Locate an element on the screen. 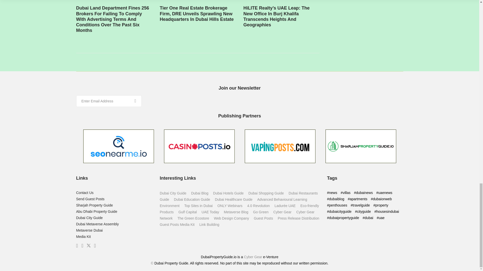  Contact Us is located at coordinates (85, 193).